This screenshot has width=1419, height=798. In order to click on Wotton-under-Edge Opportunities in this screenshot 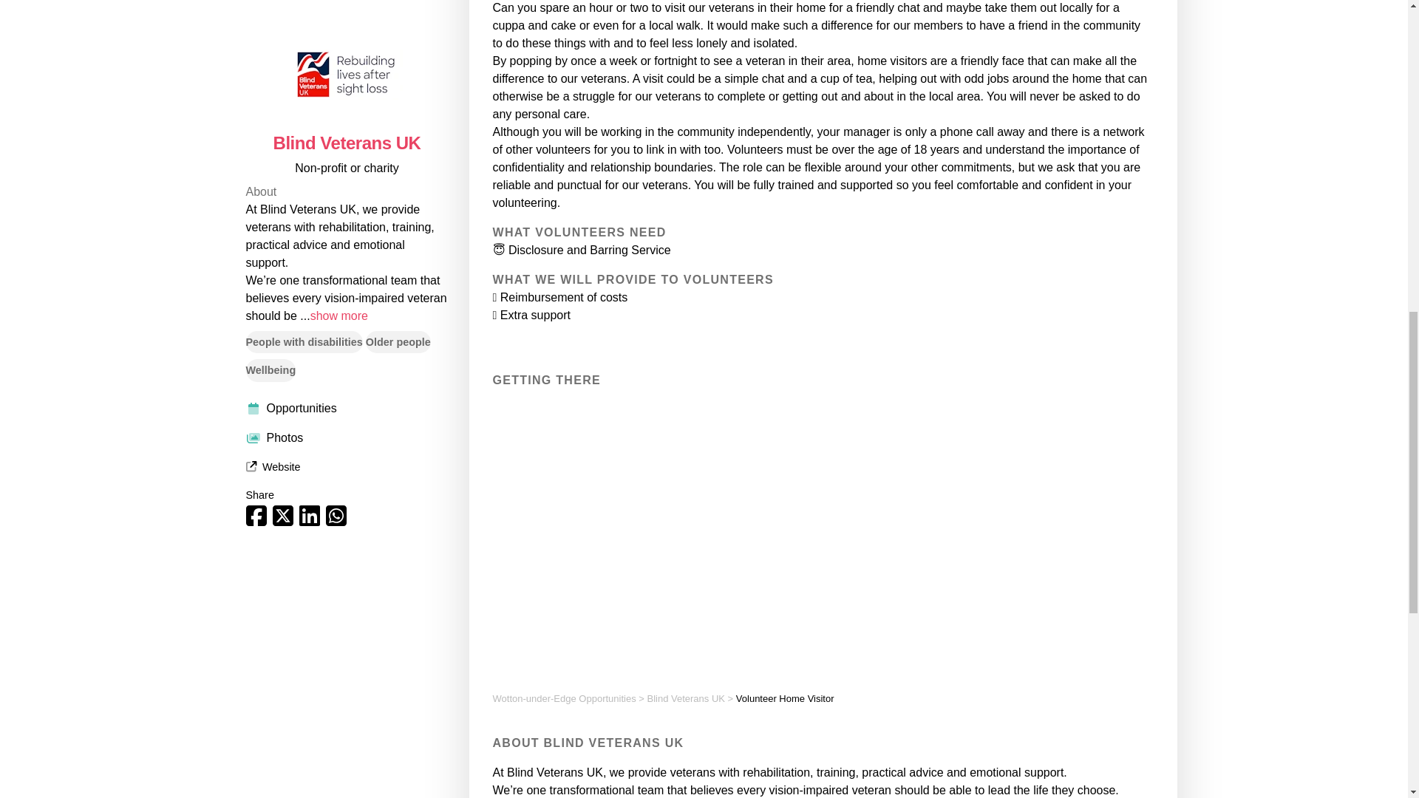, I will do `click(564, 698)`.